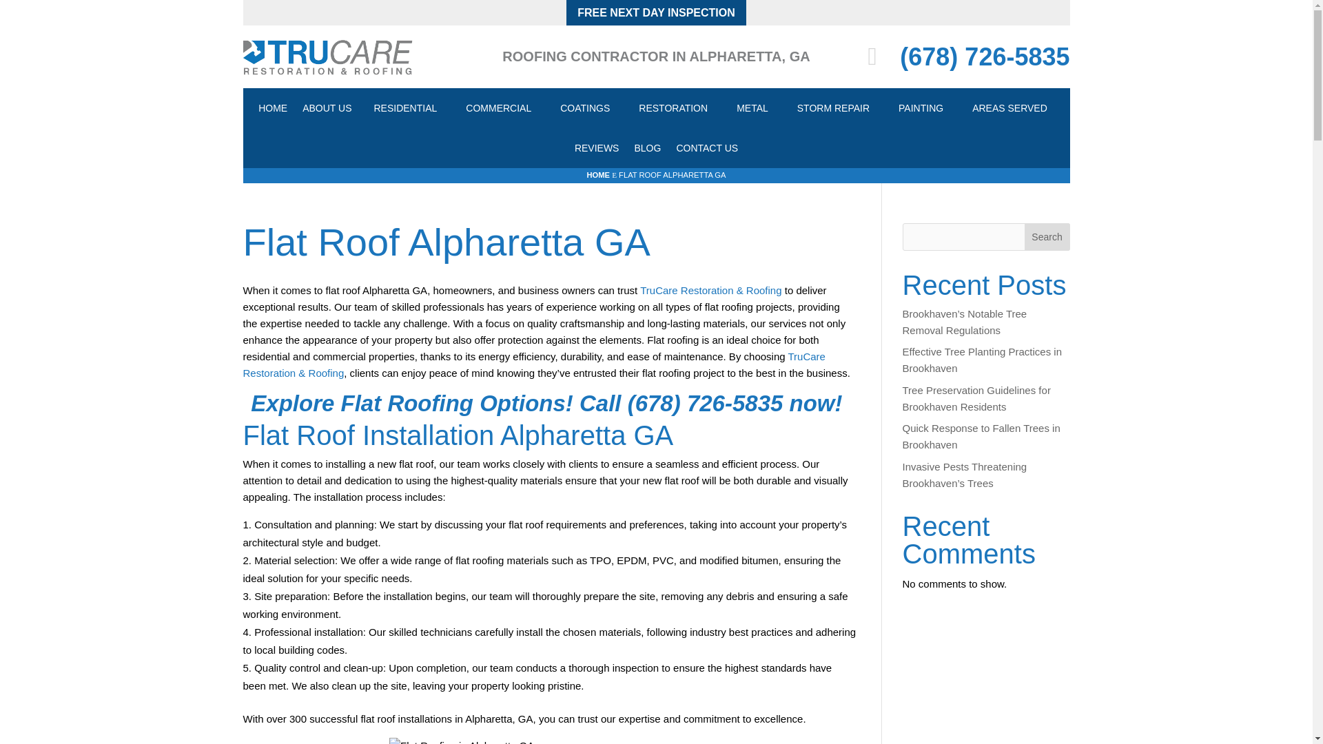  What do you see at coordinates (272, 107) in the screenshot?
I see `HOME` at bounding box center [272, 107].